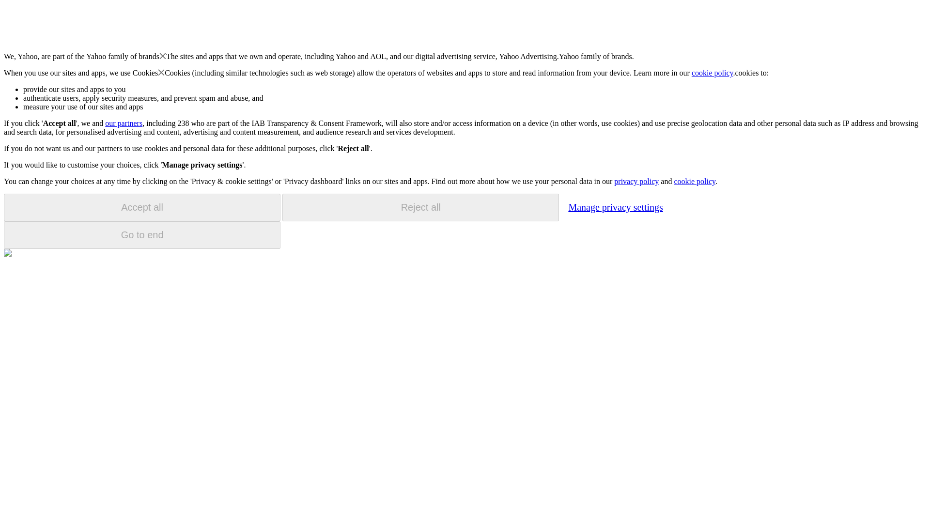 This screenshot has height=523, width=930. Describe the element at coordinates (636, 181) in the screenshot. I see `privacy policy` at that location.